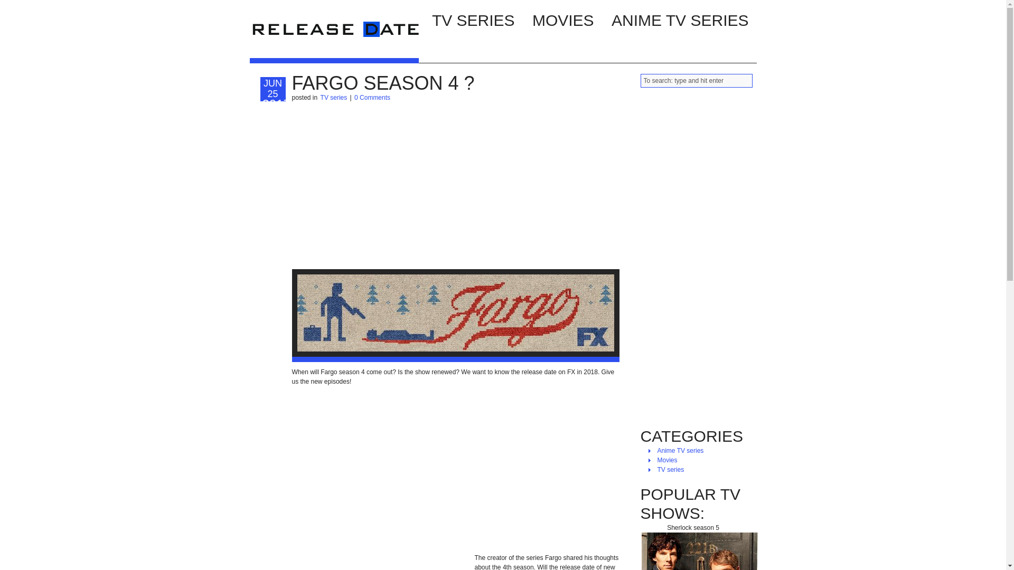 This screenshot has width=1014, height=570. Describe the element at coordinates (667, 460) in the screenshot. I see `Movies` at that location.